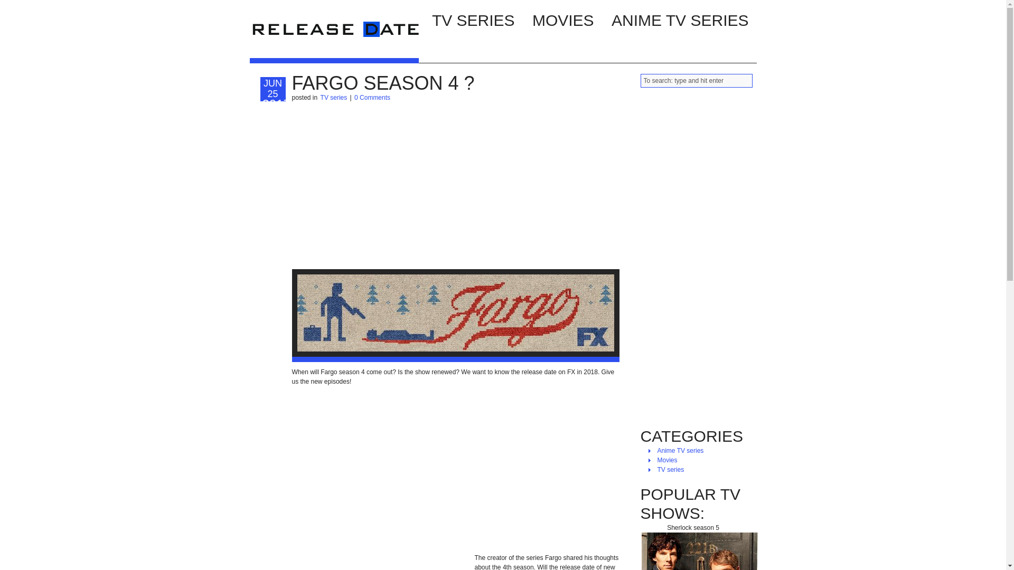 This screenshot has width=1014, height=570. Describe the element at coordinates (667, 460) in the screenshot. I see `Movies` at that location.